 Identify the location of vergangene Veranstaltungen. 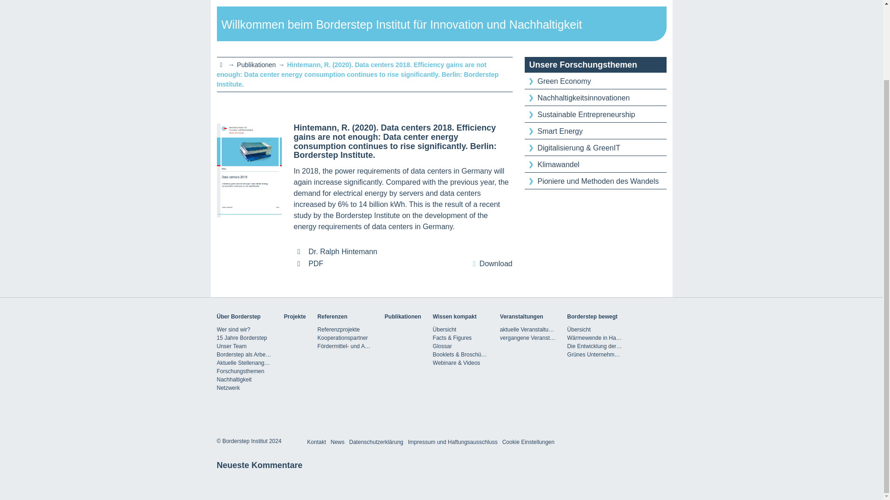
(528, 338).